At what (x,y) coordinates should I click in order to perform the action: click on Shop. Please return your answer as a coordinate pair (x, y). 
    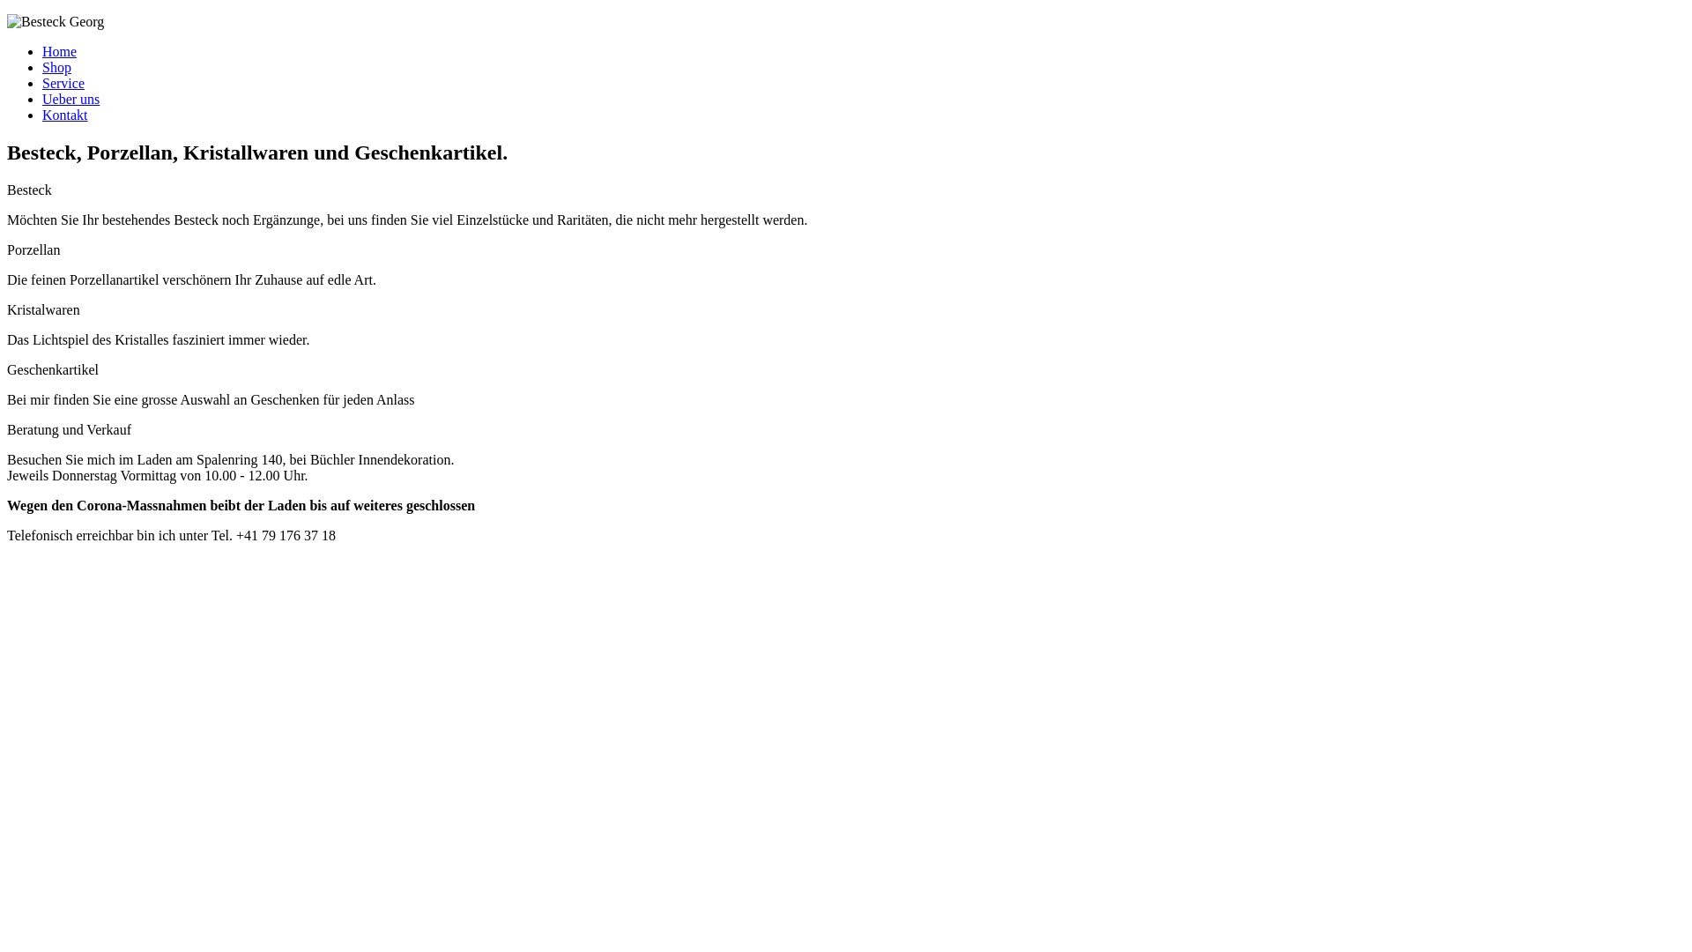
    Looking at the image, I should click on (56, 67).